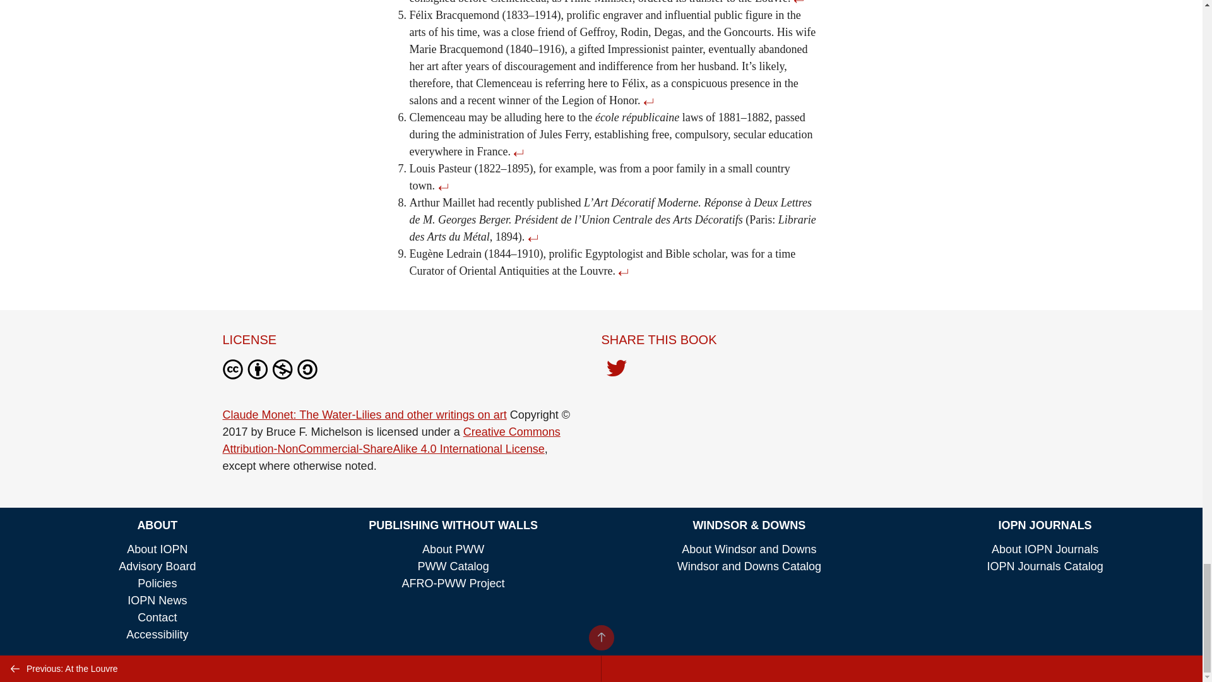  Describe the element at coordinates (453, 566) in the screenshot. I see `PWW Catalog` at that location.